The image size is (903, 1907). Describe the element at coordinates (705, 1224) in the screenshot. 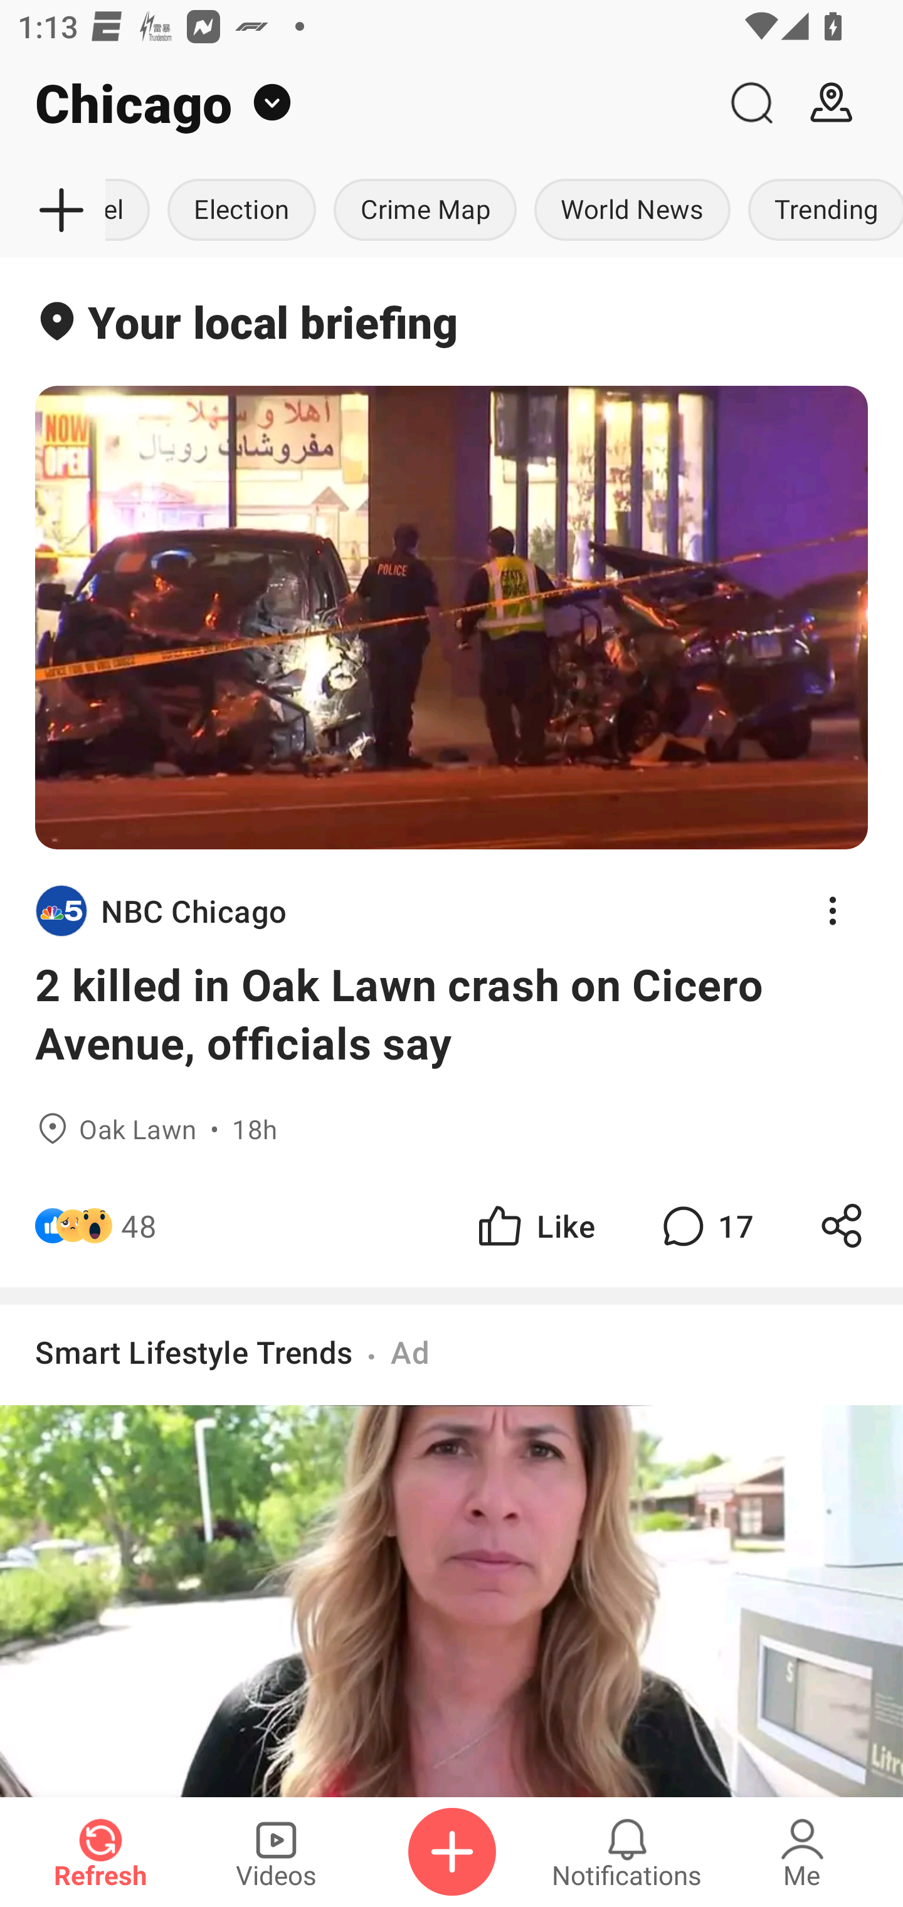

I see `17` at that location.